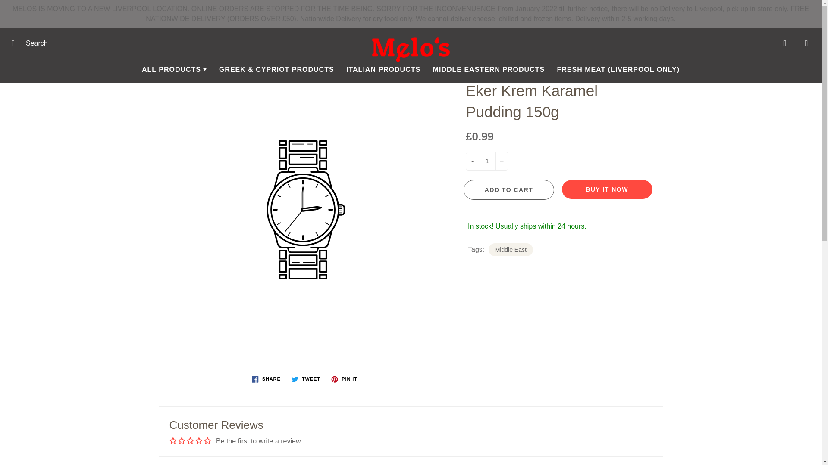  What do you see at coordinates (314, 53) in the screenshot?
I see `Home` at bounding box center [314, 53].